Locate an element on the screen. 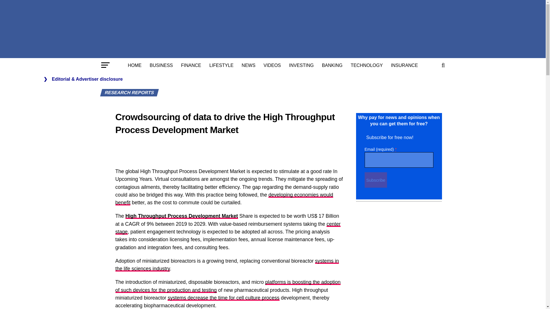 The height and width of the screenshot is (309, 550). News is located at coordinates (249, 65).